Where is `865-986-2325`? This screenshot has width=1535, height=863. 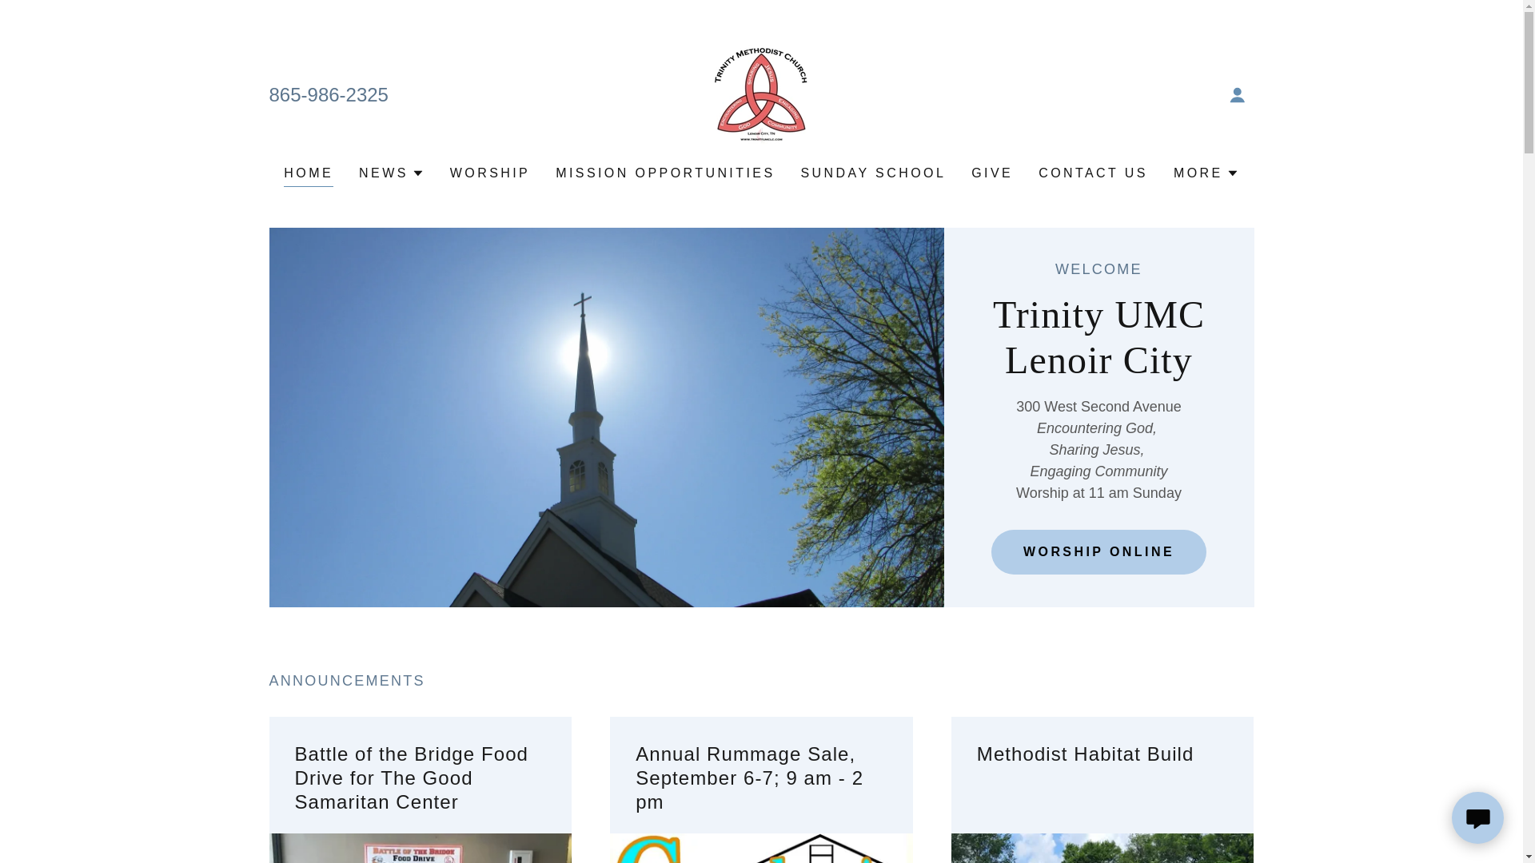 865-986-2325 is located at coordinates (328, 93).